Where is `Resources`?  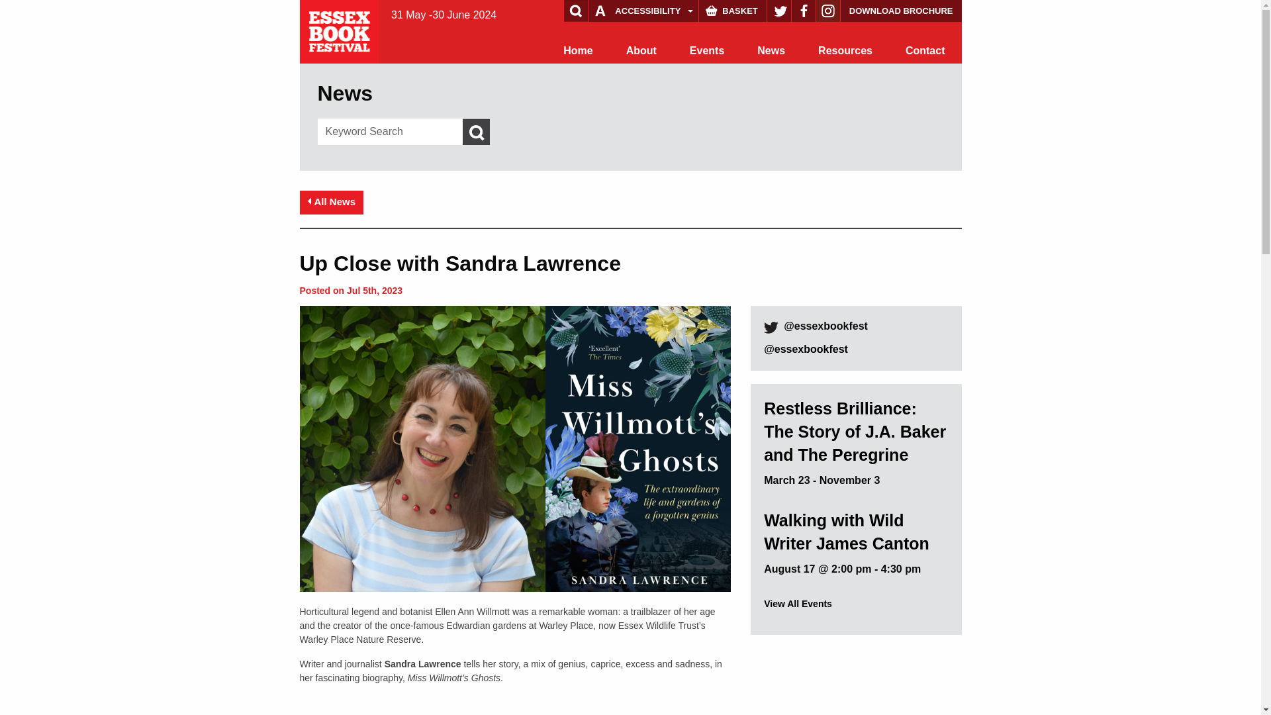
Resources is located at coordinates (845, 51).